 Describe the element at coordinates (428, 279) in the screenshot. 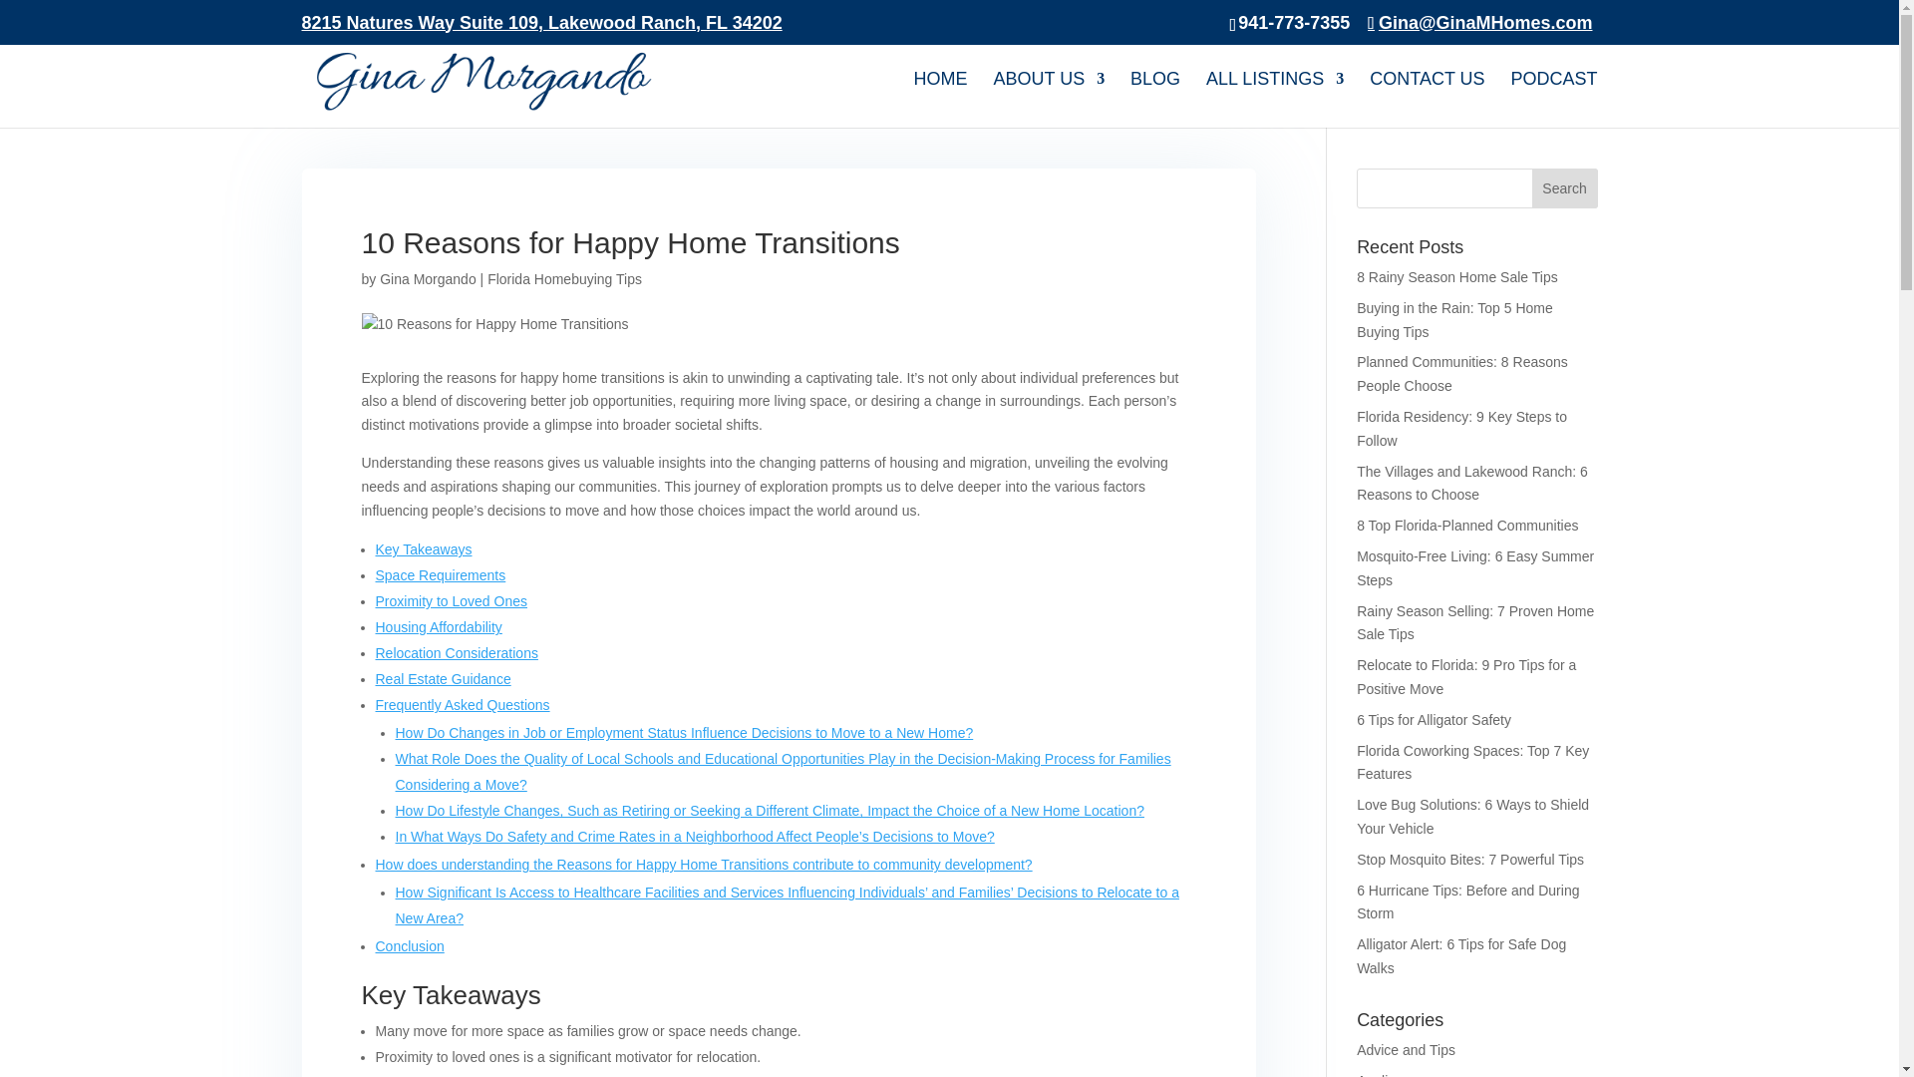

I see `Posts by Gina Morgando` at that location.